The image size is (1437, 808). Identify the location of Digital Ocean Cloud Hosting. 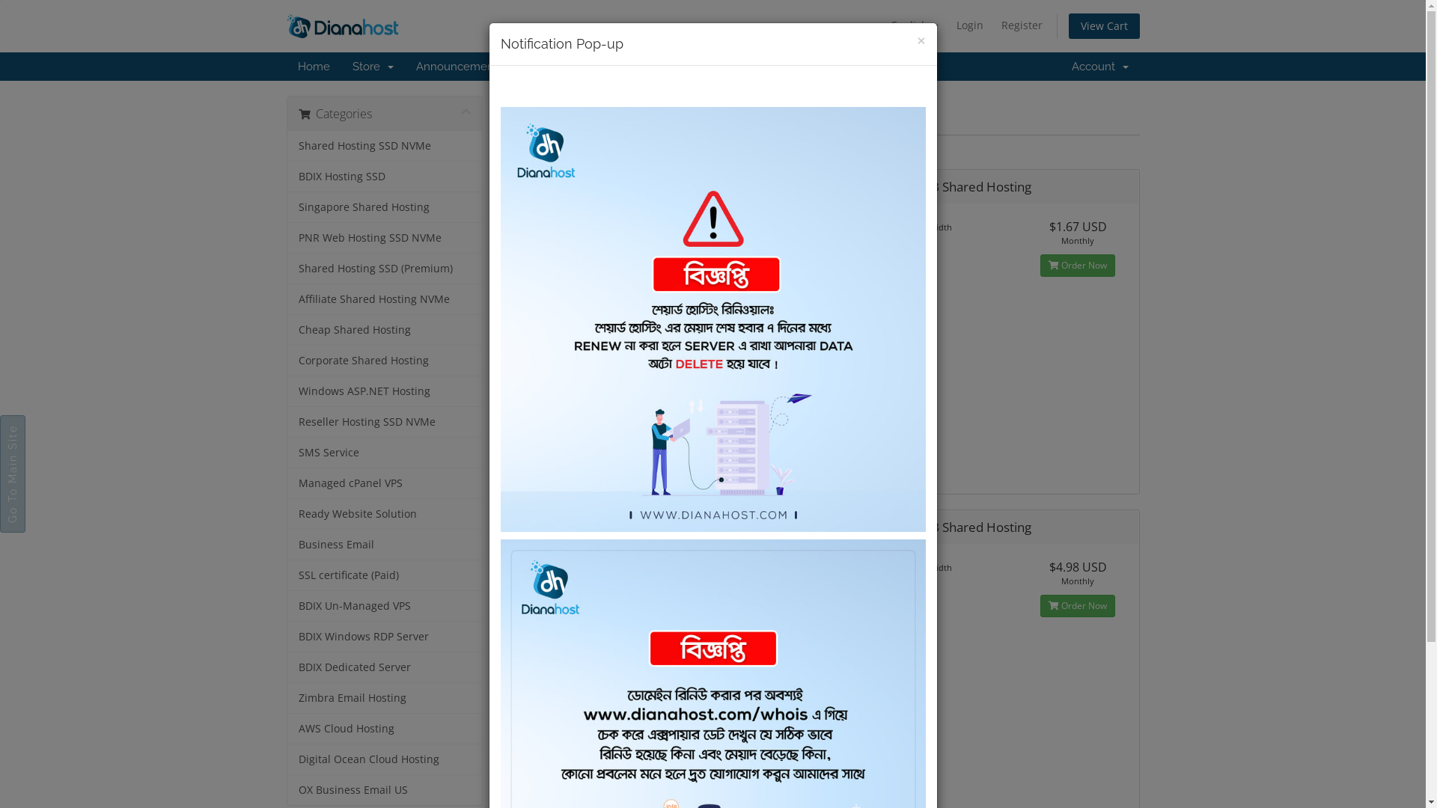
(385, 760).